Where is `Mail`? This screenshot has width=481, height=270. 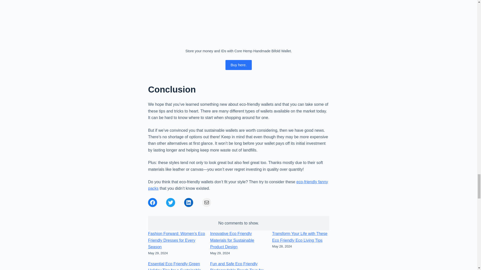
Mail is located at coordinates (206, 202).